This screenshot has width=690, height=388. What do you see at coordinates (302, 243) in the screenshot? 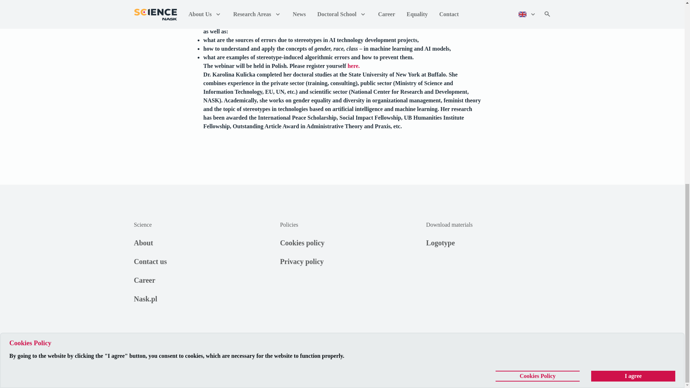
I see `Cookies policy` at bounding box center [302, 243].